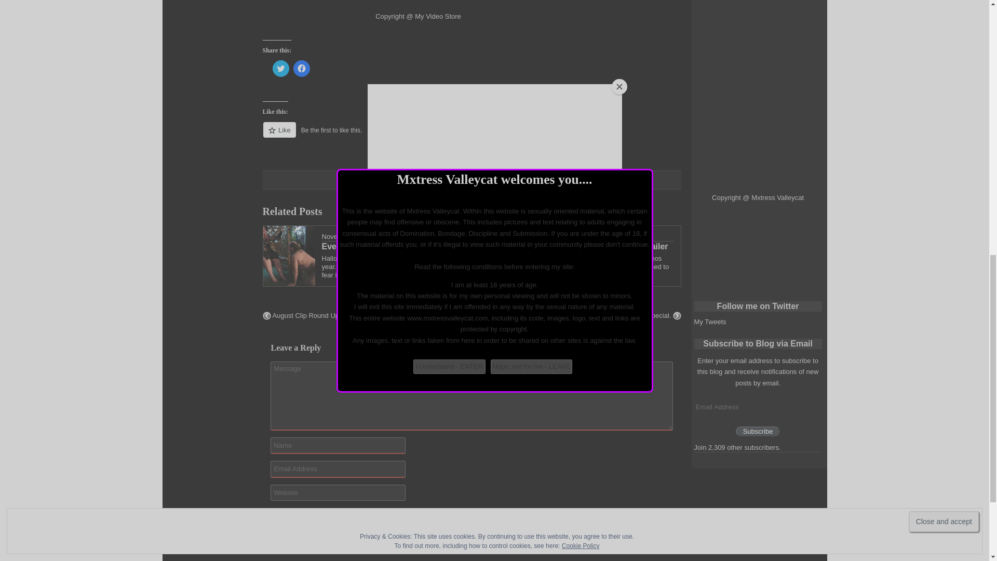 The height and width of the screenshot is (561, 997). I want to click on clips, so click(475, 181).